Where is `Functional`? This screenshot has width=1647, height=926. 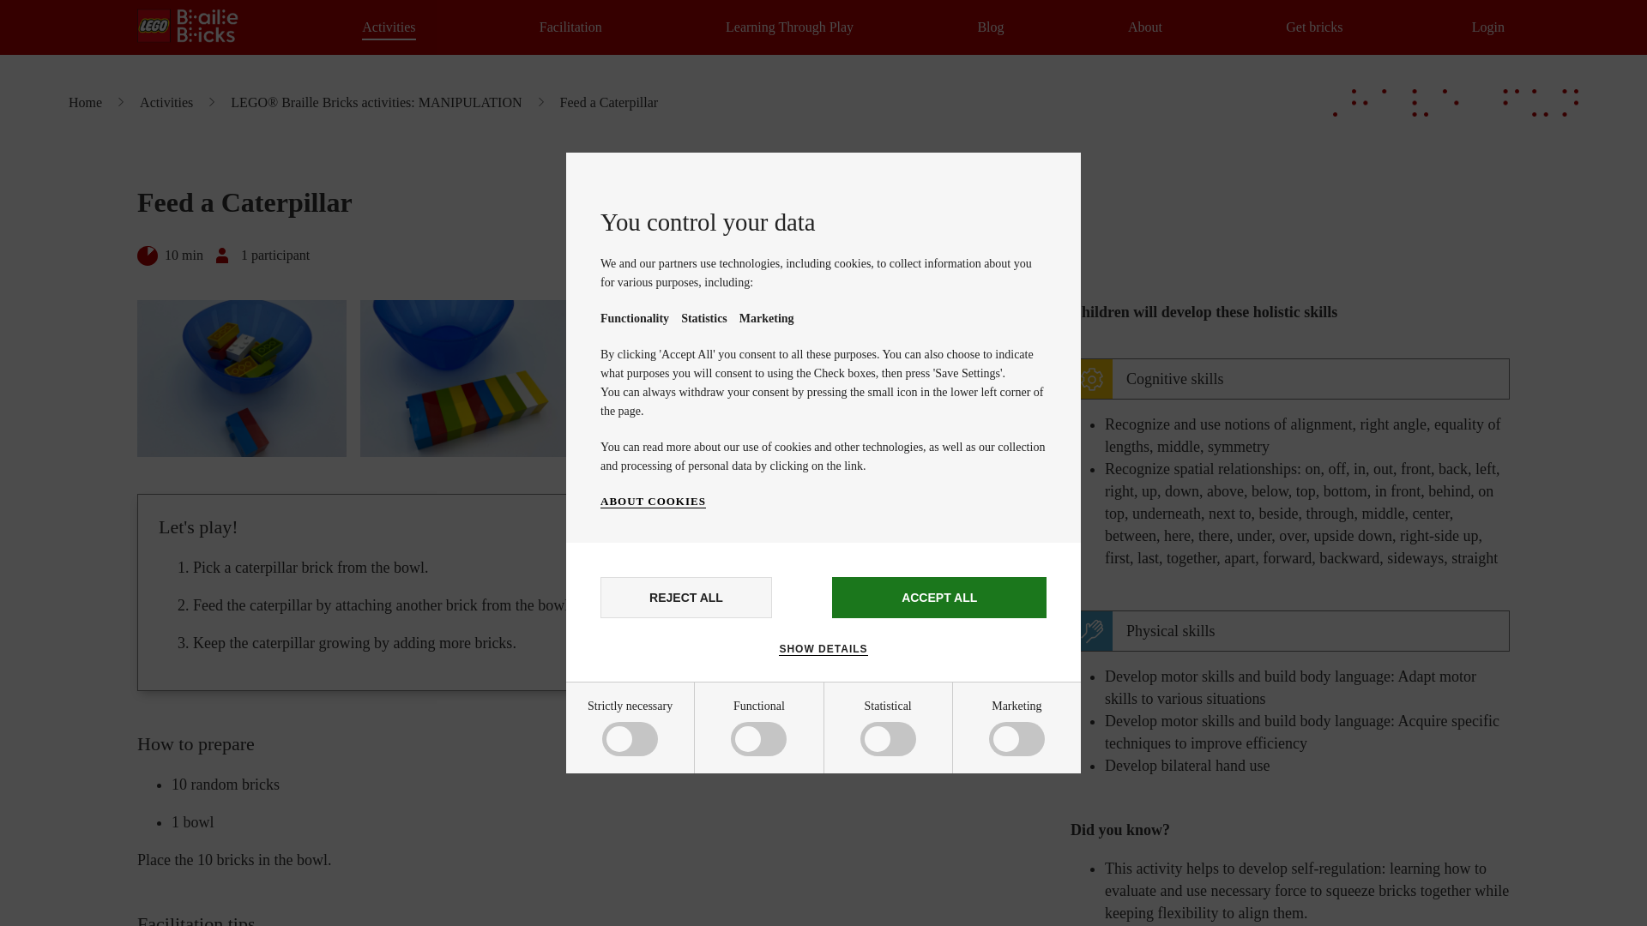
Functional is located at coordinates (661, 808).